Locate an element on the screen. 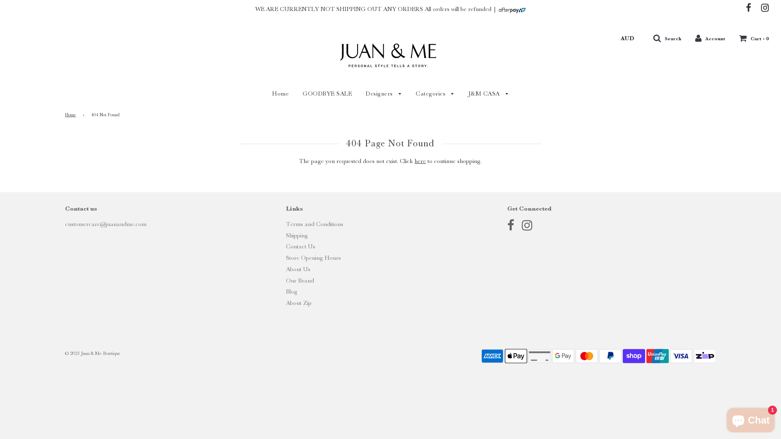 The image size is (781, 439). Search is located at coordinates (667, 38).